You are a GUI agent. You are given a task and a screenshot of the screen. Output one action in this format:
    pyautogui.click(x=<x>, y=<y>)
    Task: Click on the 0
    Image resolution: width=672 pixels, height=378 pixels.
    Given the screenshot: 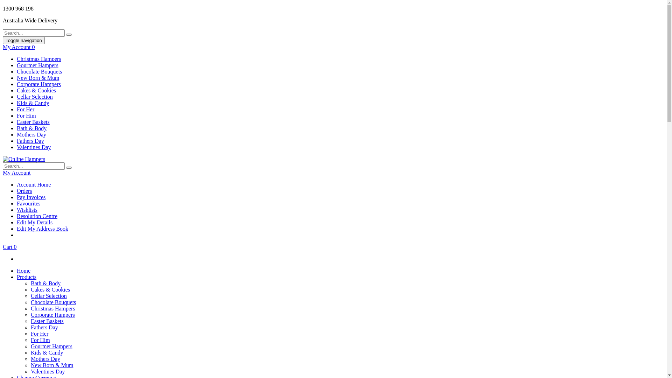 What is the action you would take?
    pyautogui.click(x=34, y=47)
    